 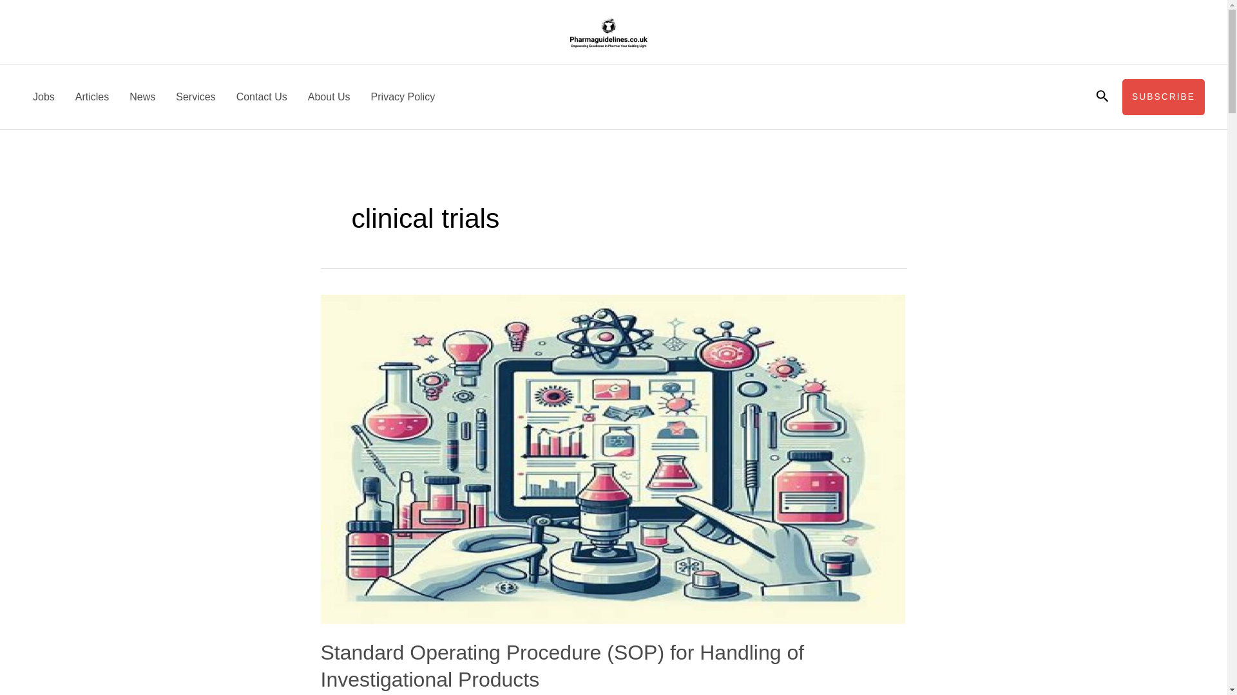 What do you see at coordinates (195, 97) in the screenshot?
I see `Services` at bounding box center [195, 97].